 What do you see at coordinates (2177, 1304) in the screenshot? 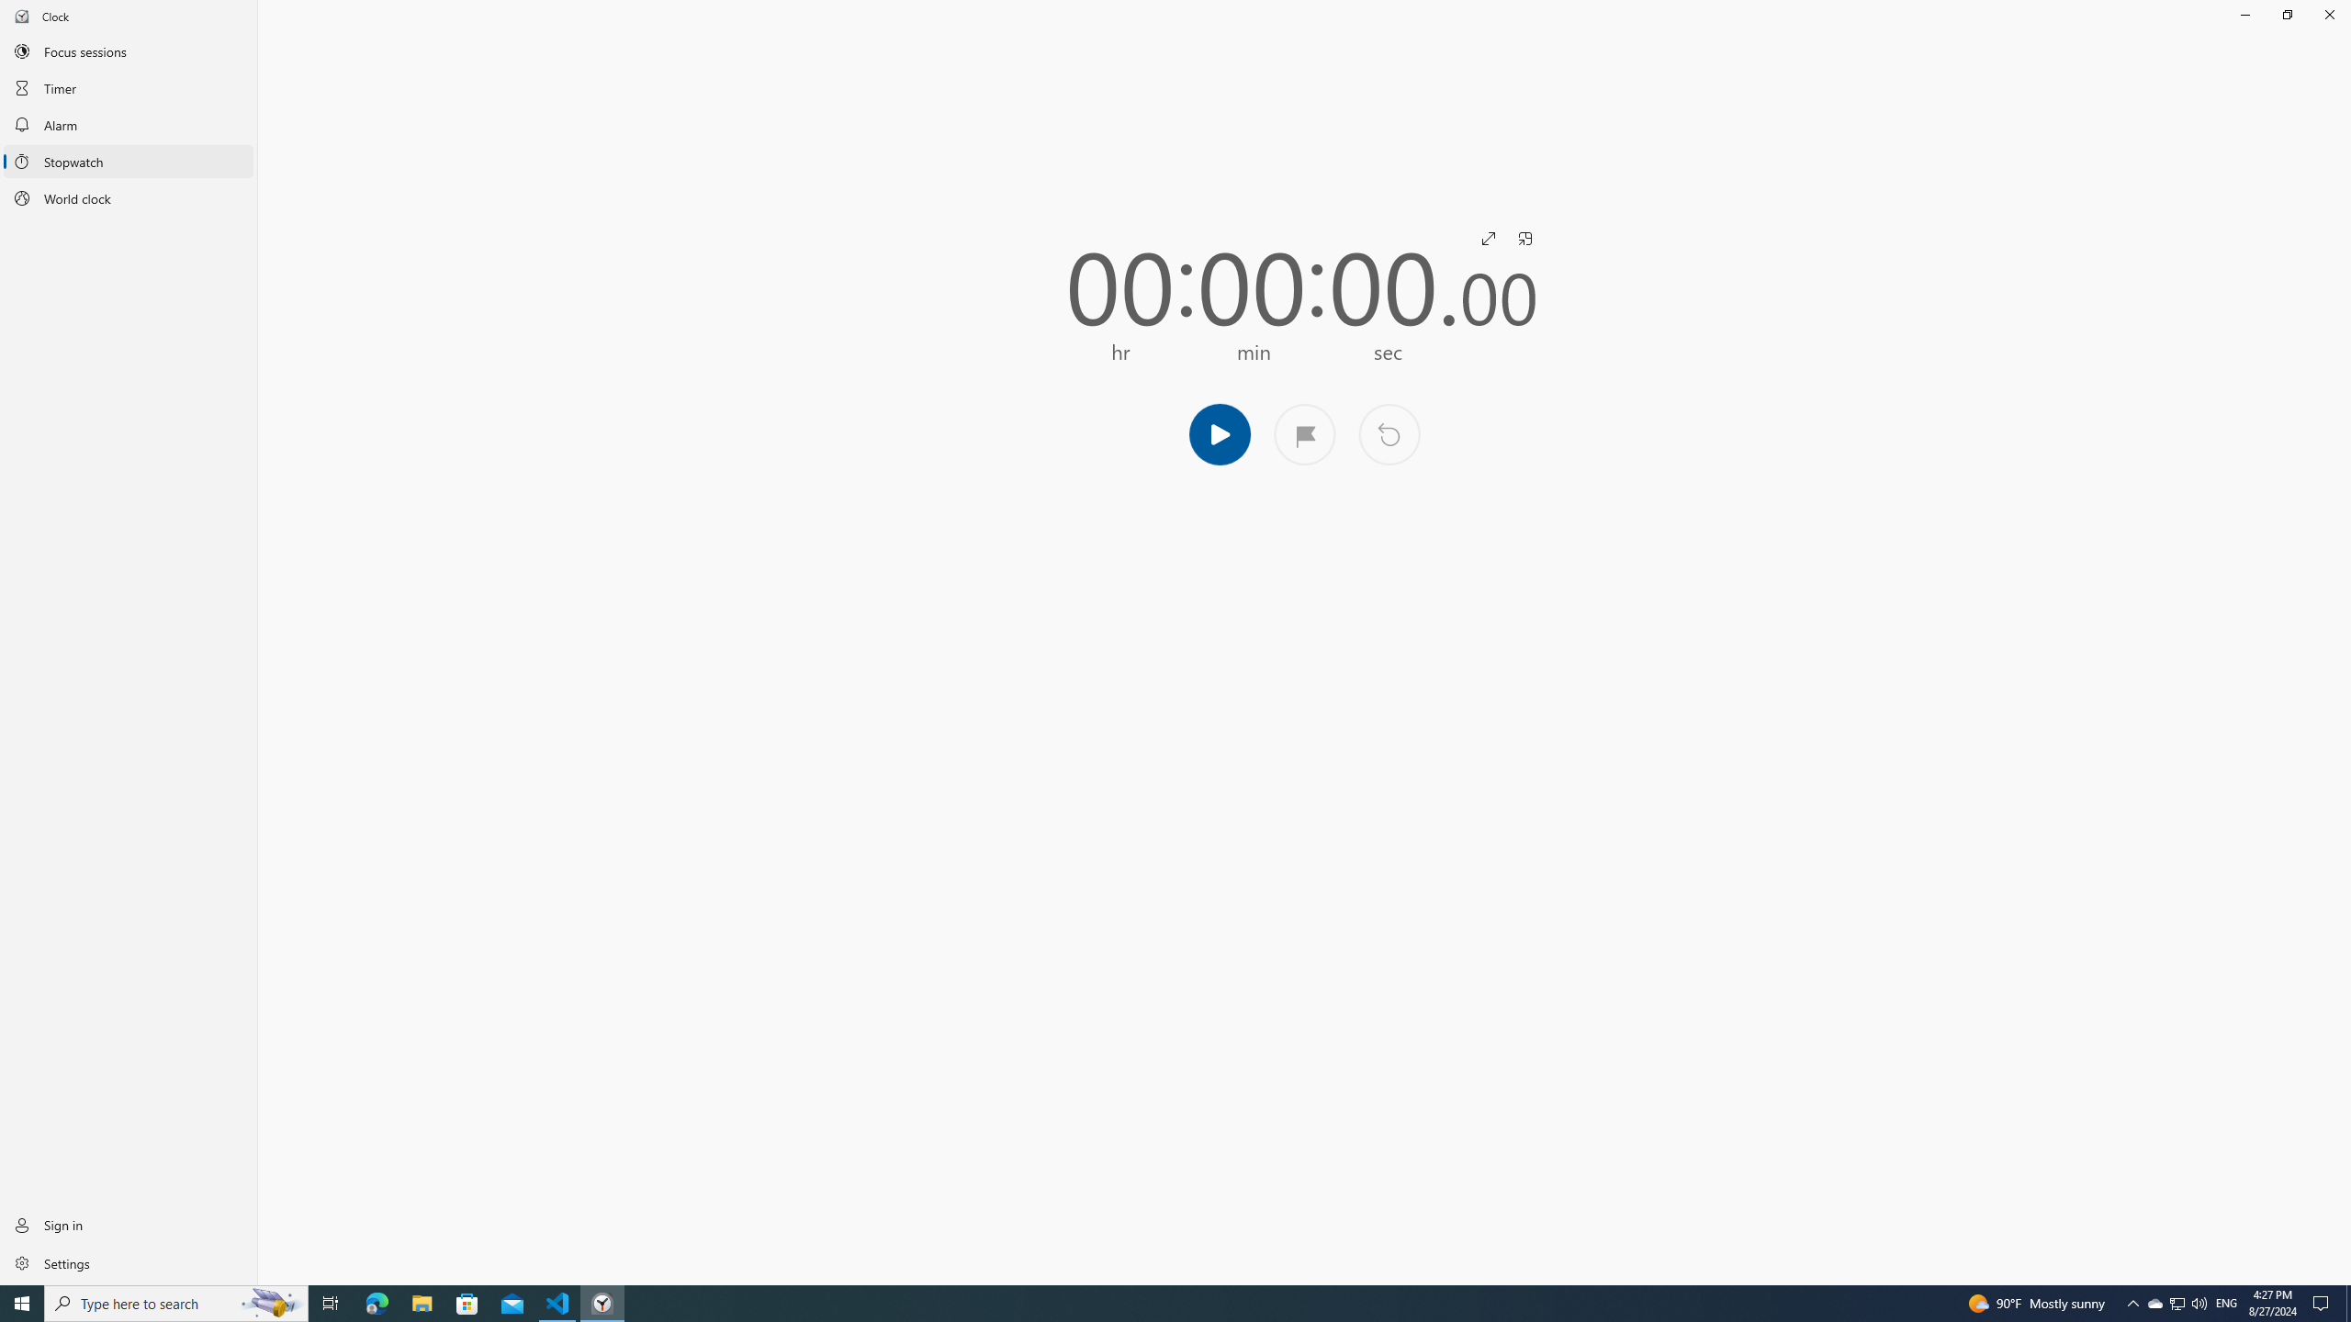
I see `User Promoted Notification Area` at bounding box center [2177, 1304].